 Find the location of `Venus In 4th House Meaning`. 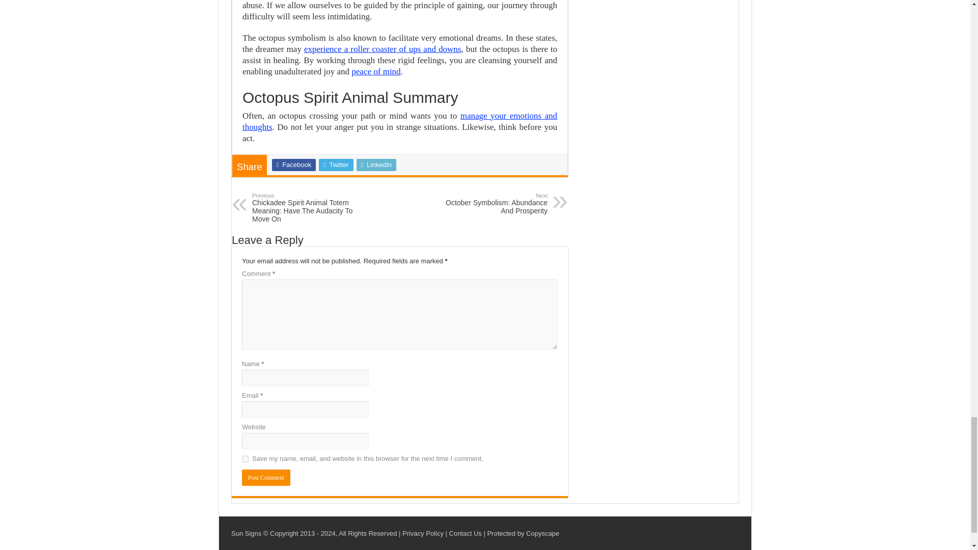

Venus In 4th House Meaning is located at coordinates (375, 71).